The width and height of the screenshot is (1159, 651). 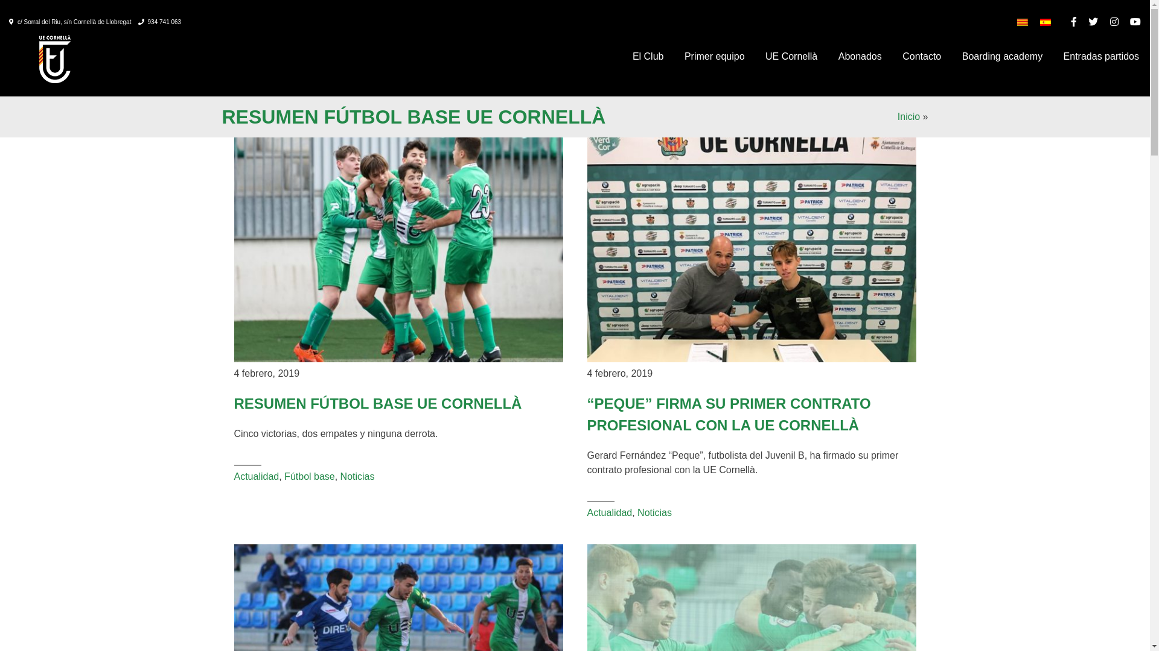 I want to click on Abonados, so click(x=860, y=57).